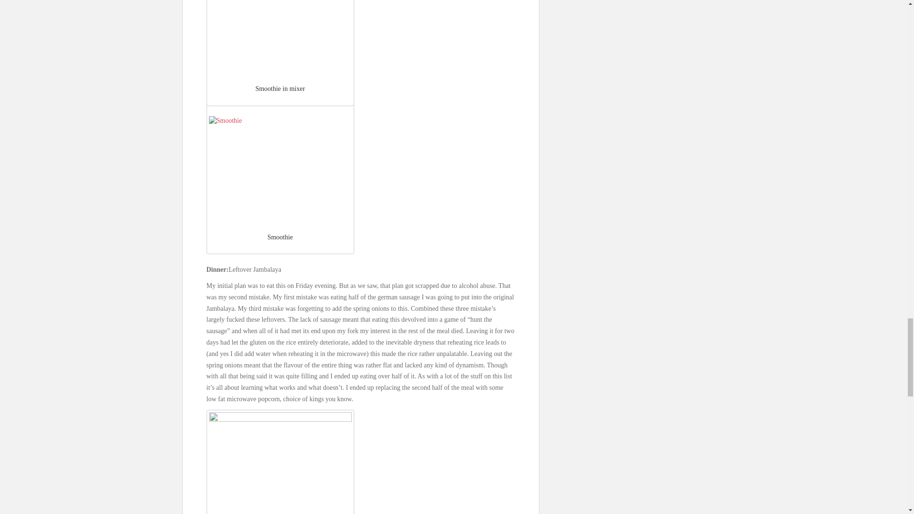 The height and width of the screenshot is (514, 914). What do you see at coordinates (279, 169) in the screenshot?
I see `Smoothie` at bounding box center [279, 169].